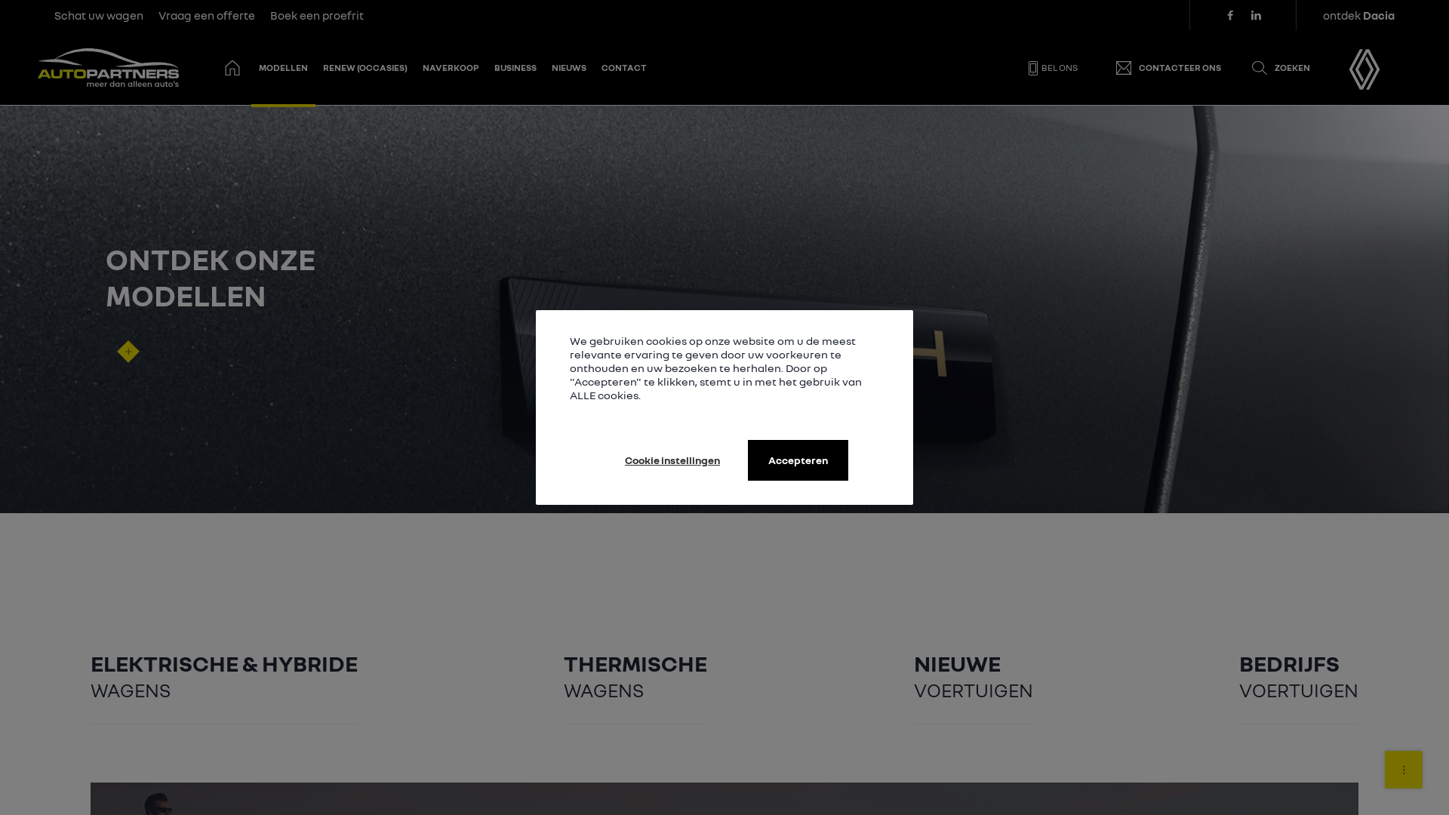 This screenshot has width=1449, height=815. I want to click on BUSINESS, so click(515, 68).